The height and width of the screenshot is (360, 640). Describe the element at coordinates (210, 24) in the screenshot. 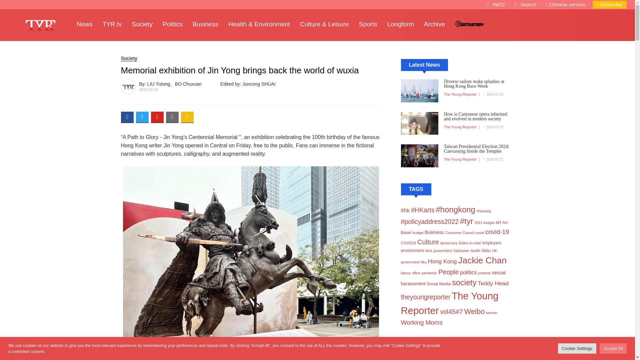

I see `Business` at that location.